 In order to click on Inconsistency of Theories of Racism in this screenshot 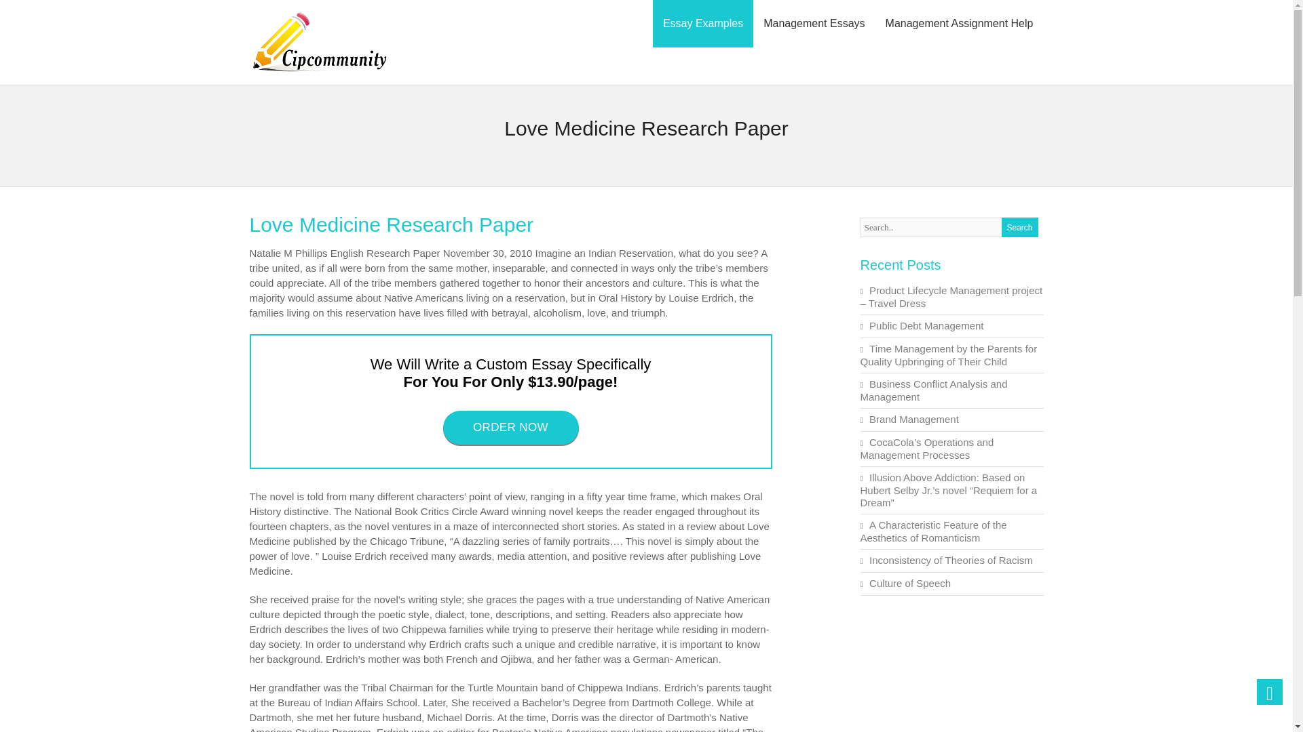, I will do `click(951, 560)`.